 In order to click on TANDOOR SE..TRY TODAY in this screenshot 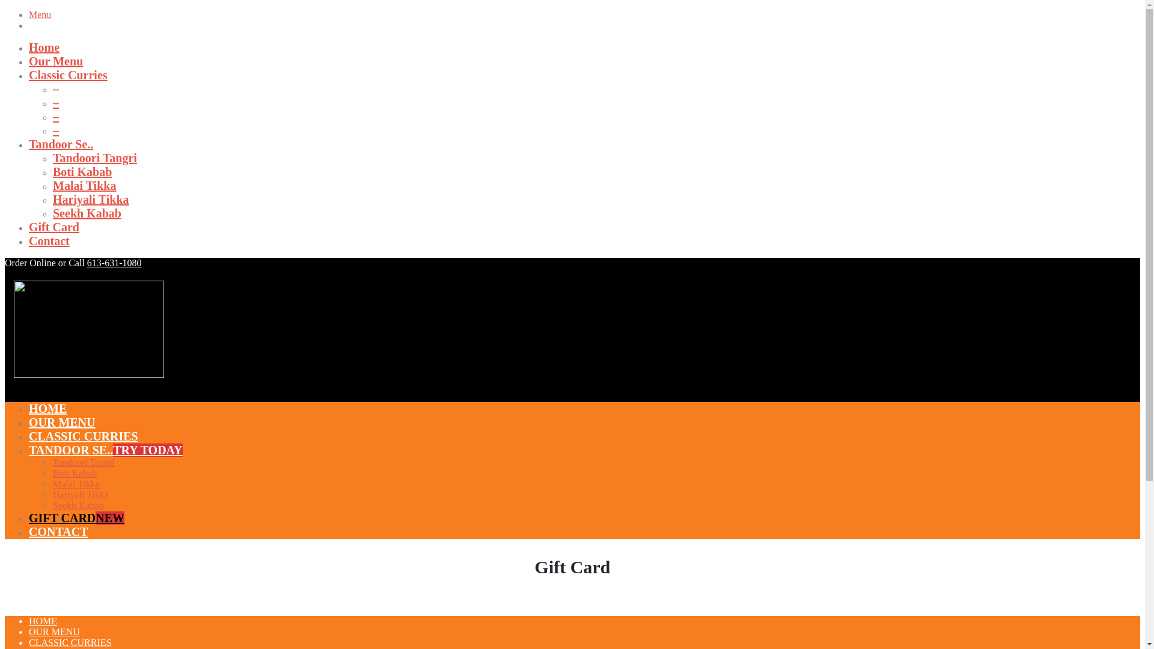, I will do `click(106, 450)`.